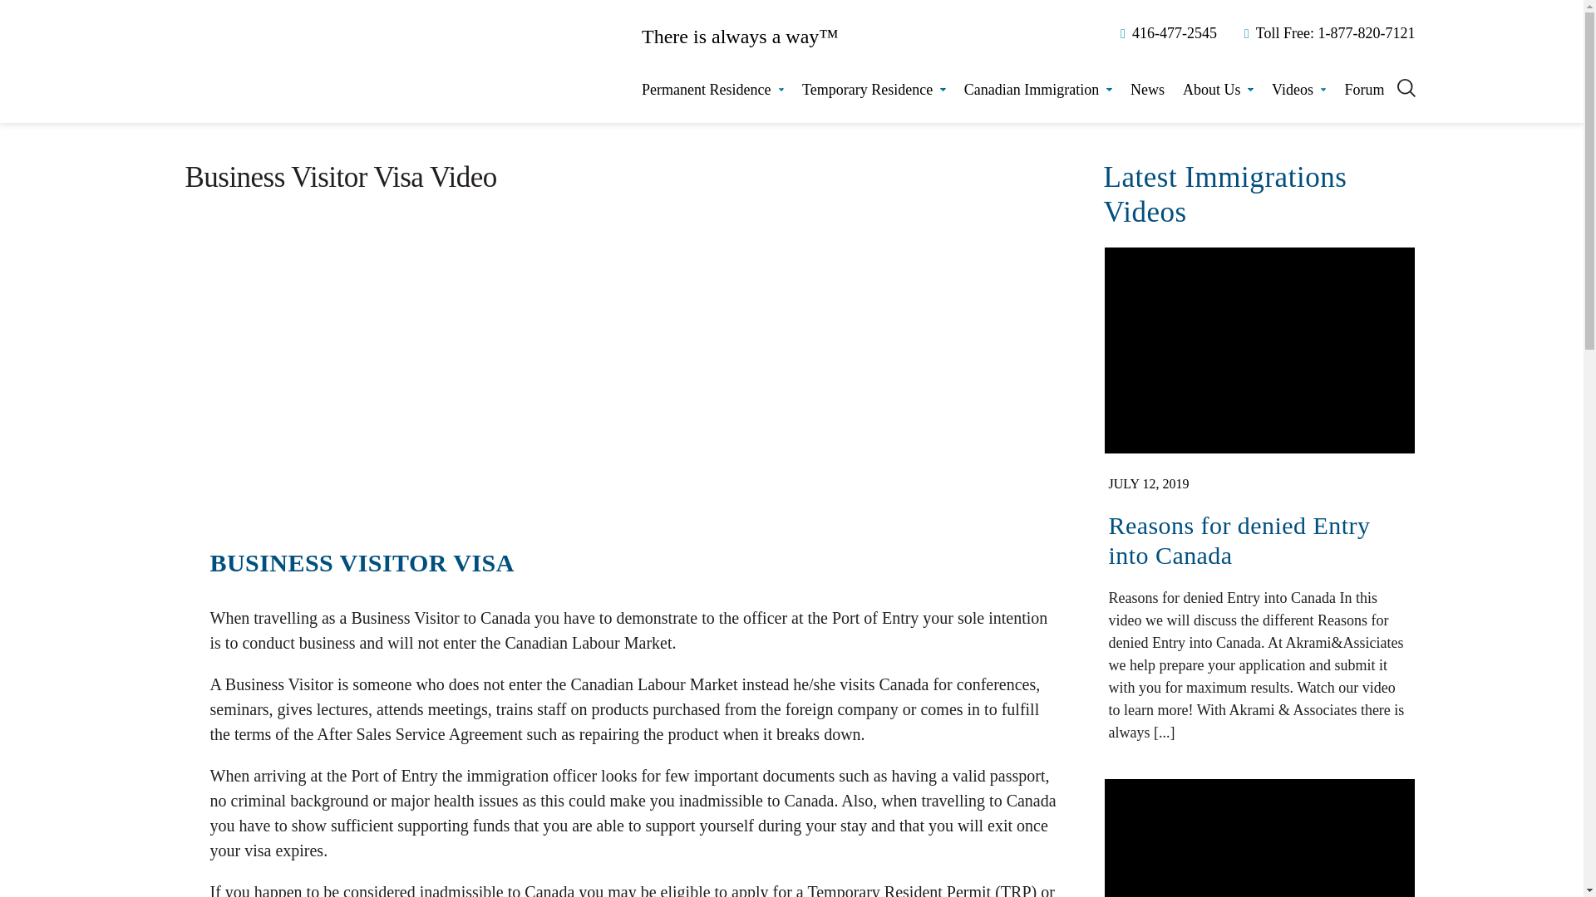 The height and width of the screenshot is (897, 1596). I want to click on Permanent Residence, so click(712, 90).